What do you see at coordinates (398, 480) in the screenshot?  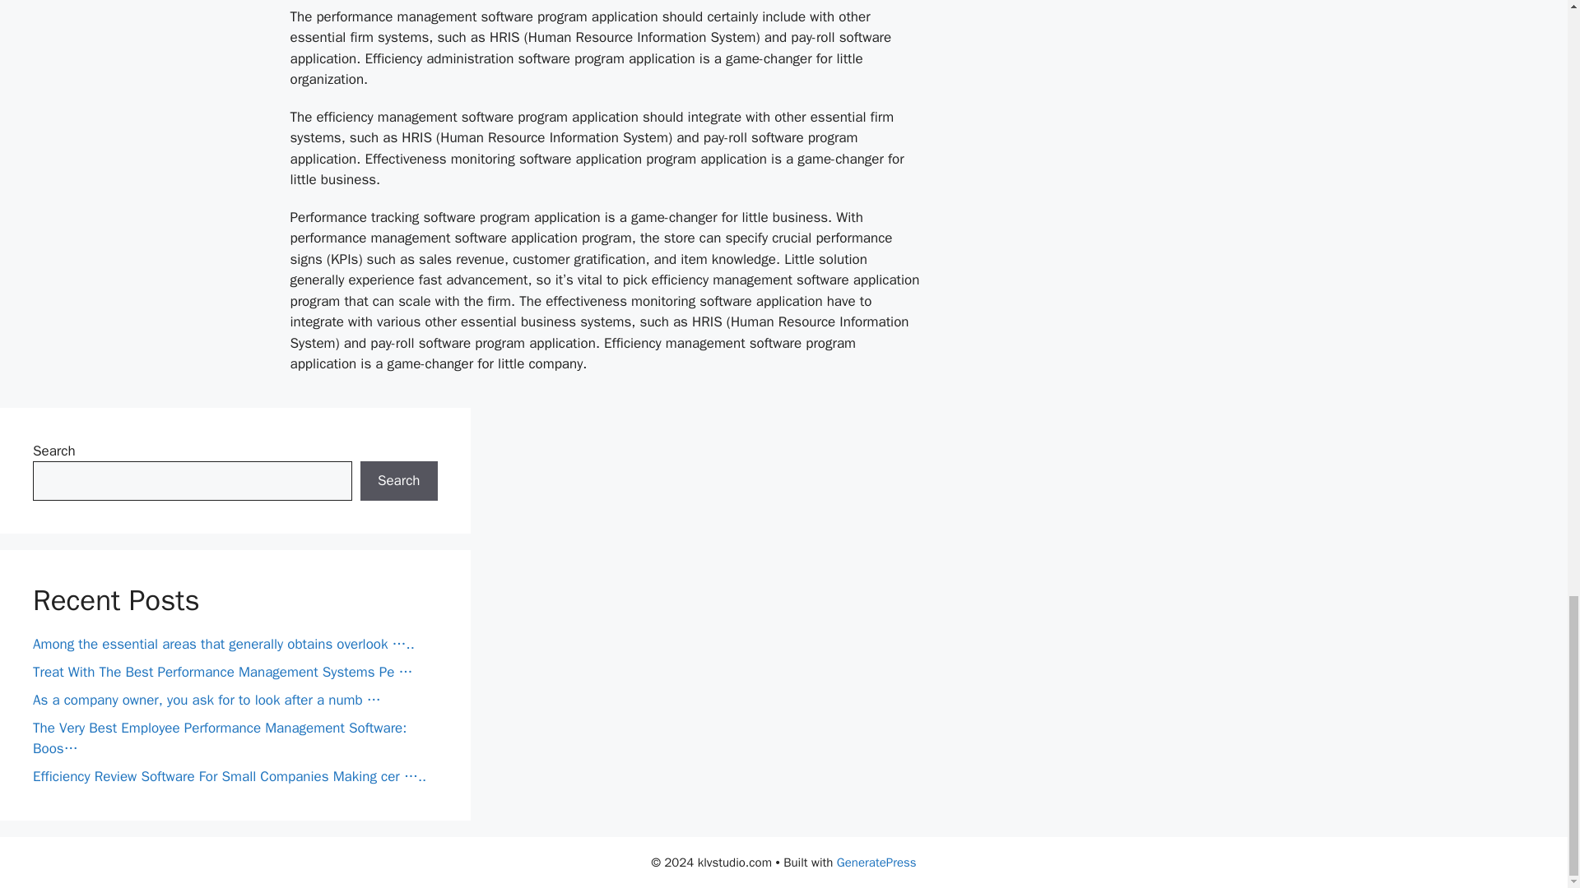 I see `Search` at bounding box center [398, 480].